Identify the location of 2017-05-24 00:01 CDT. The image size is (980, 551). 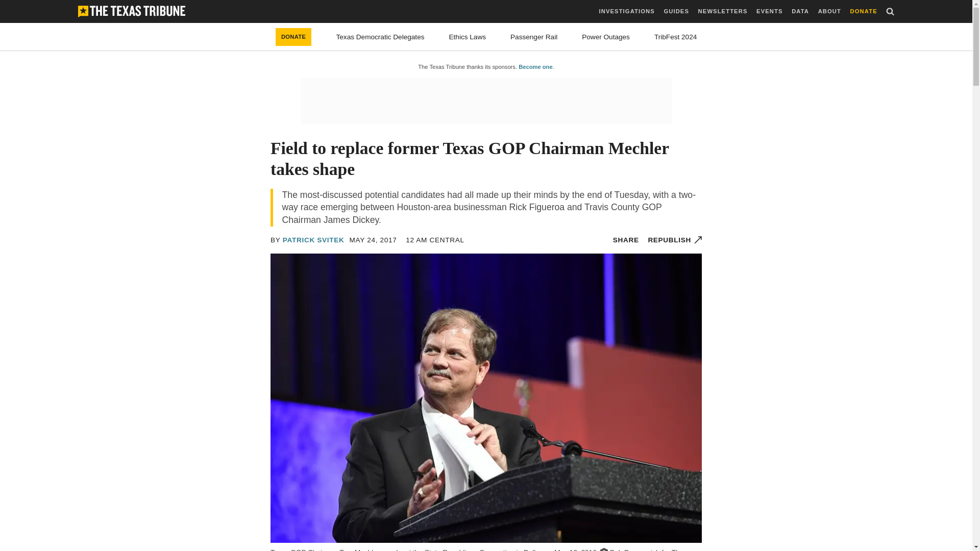
(435, 240).